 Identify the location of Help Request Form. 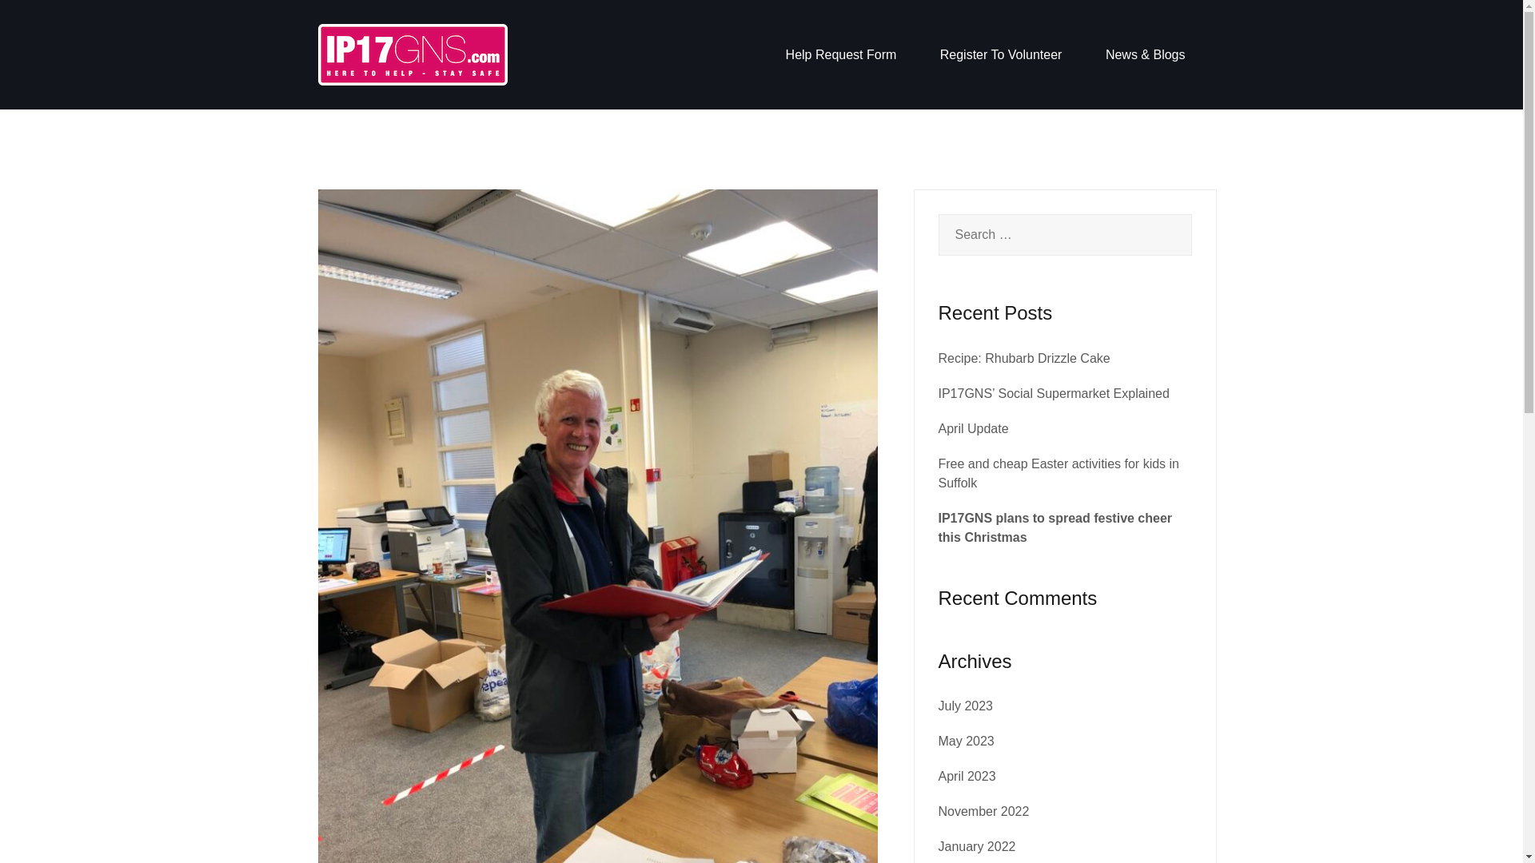
(841, 54).